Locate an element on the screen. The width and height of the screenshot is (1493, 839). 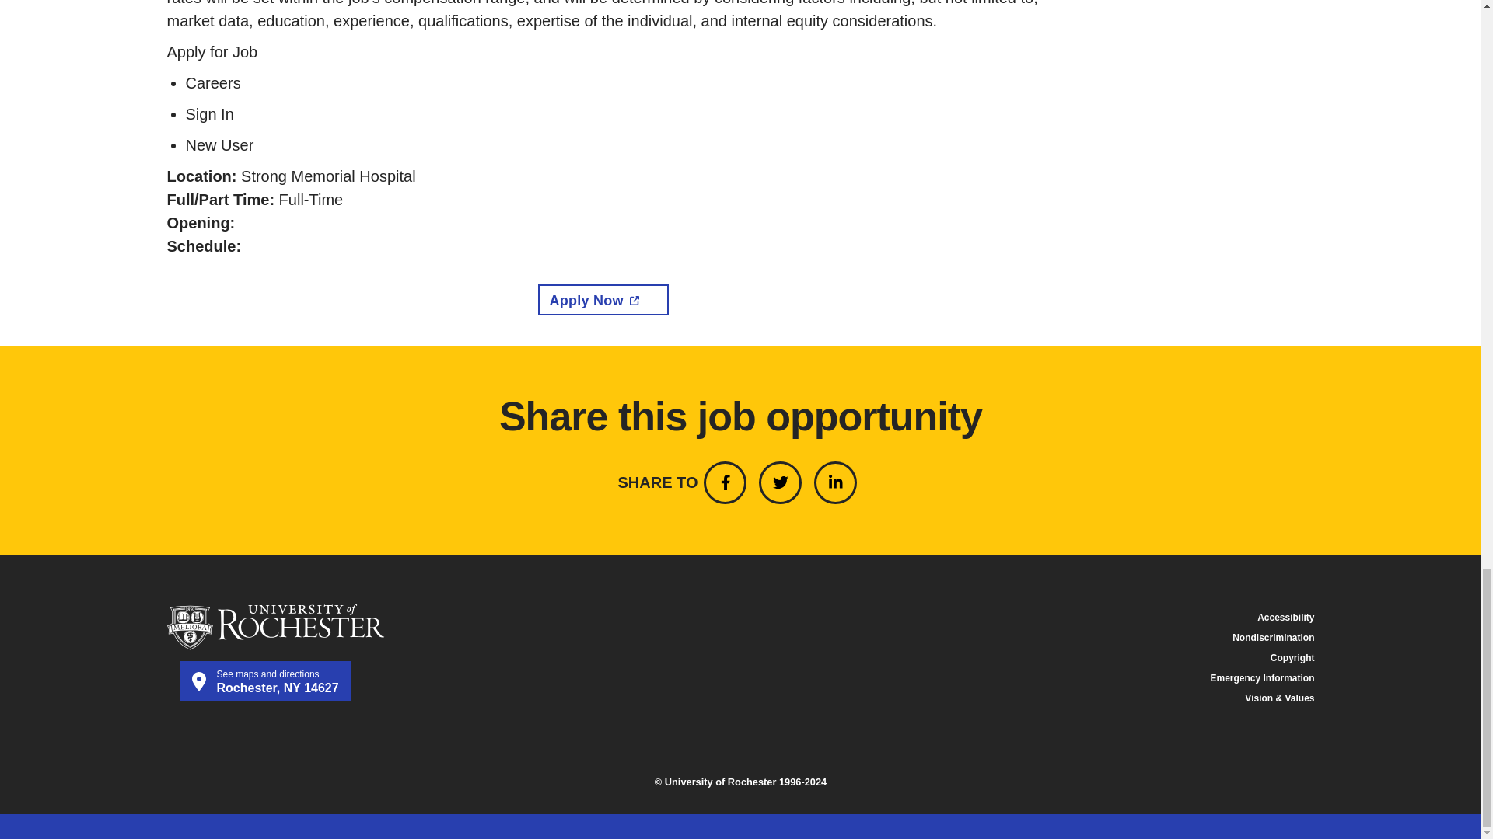
Emergency Information is located at coordinates (1292, 658).